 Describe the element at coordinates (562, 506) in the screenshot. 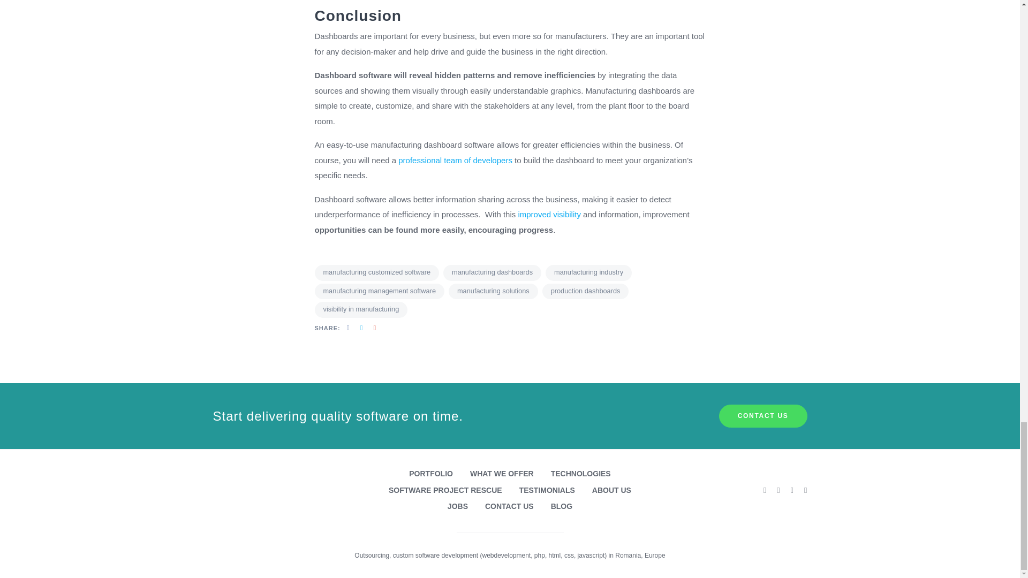

I see `BLOG` at that location.